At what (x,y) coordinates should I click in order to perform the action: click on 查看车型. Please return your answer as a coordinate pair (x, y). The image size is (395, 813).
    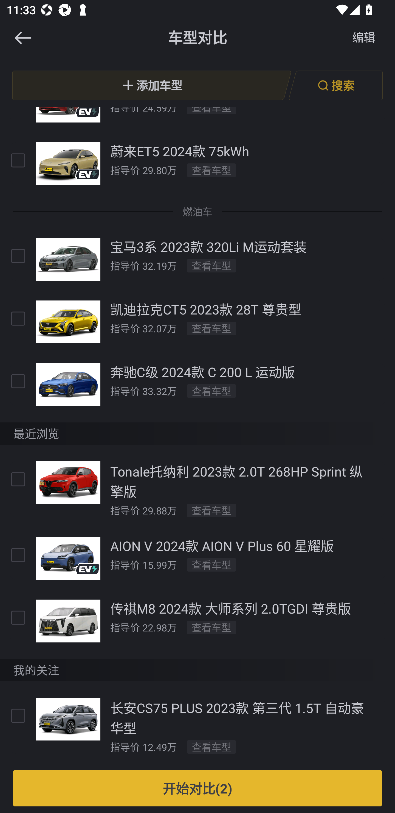
    Looking at the image, I should click on (211, 170).